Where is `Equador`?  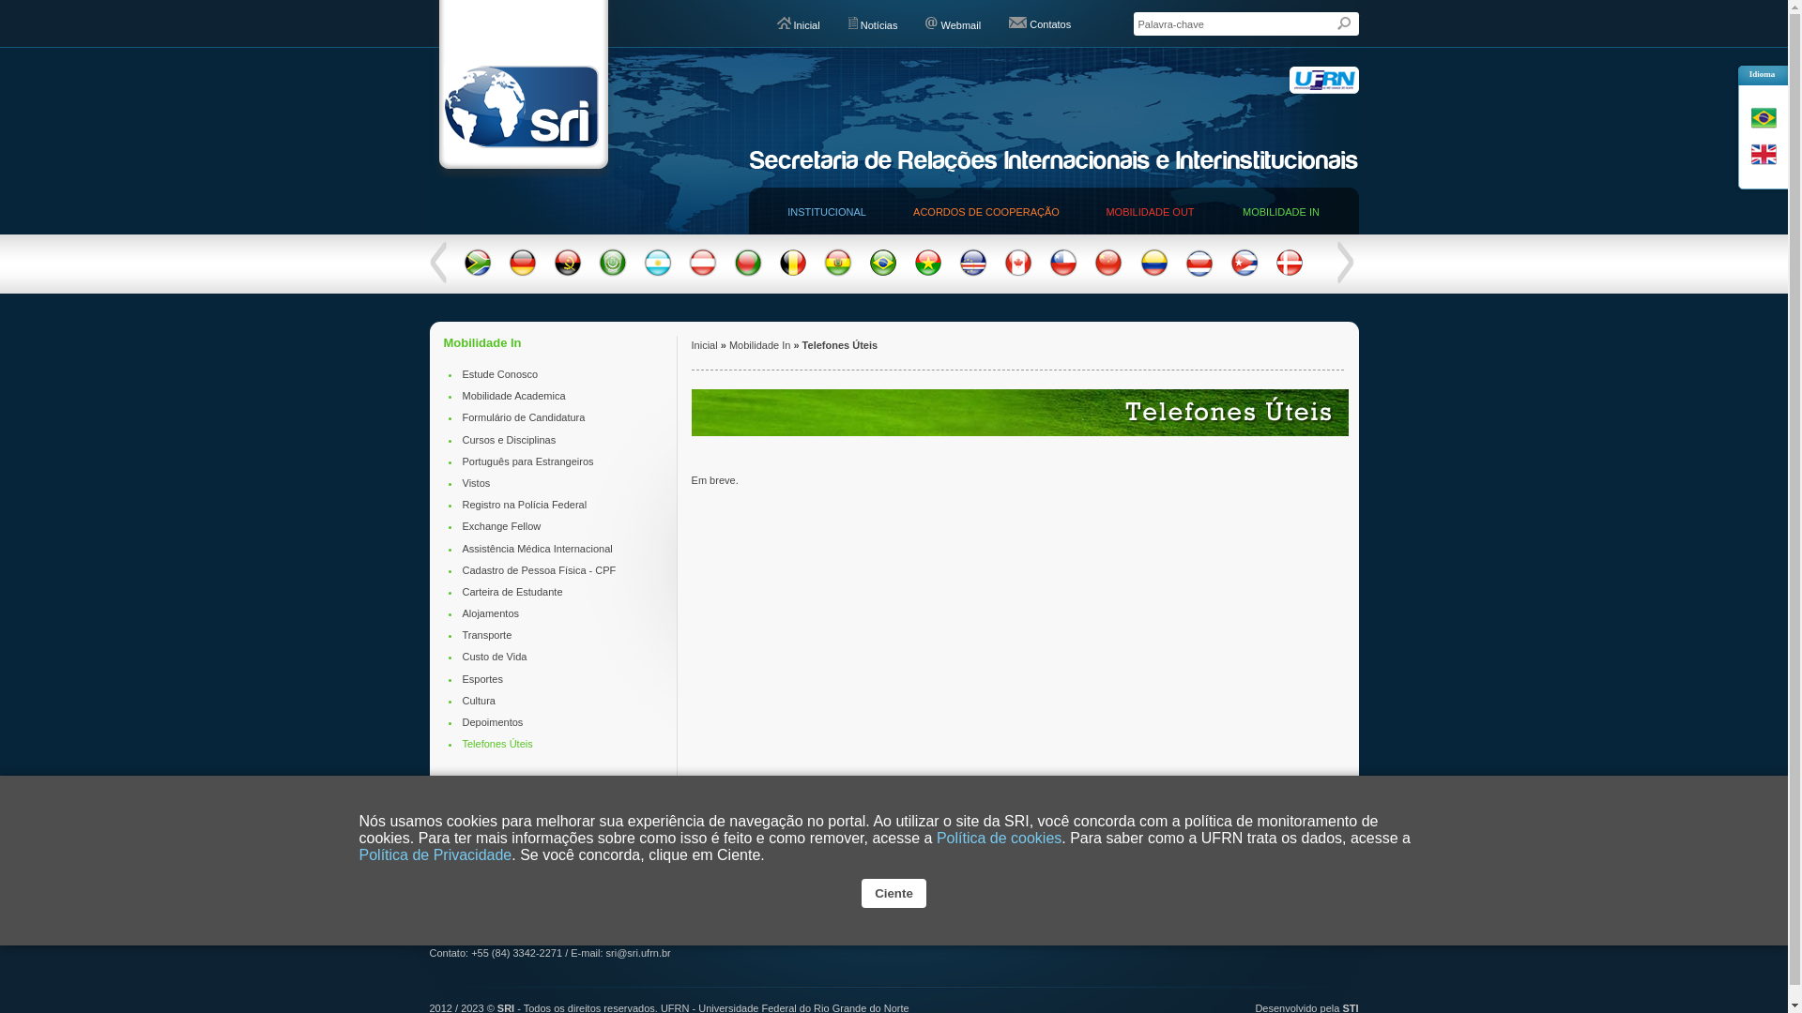
Equador is located at coordinates (1382, 273).